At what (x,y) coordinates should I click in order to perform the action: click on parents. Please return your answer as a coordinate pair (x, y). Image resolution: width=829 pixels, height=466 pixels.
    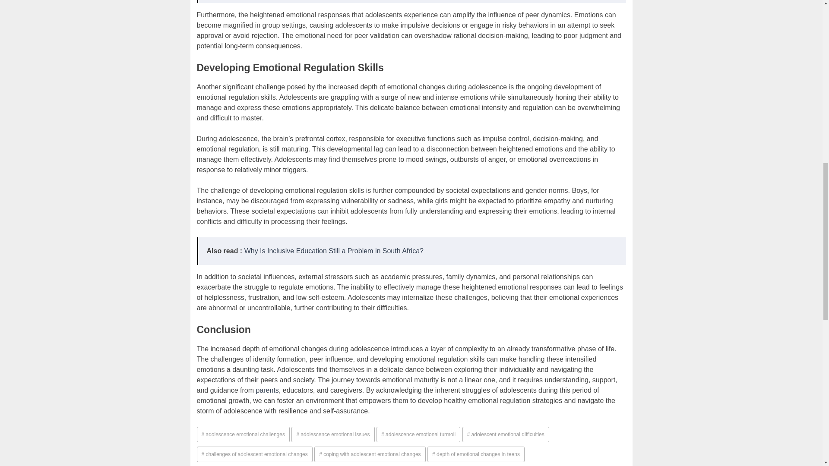
    Looking at the image, I should click on (267, 390).